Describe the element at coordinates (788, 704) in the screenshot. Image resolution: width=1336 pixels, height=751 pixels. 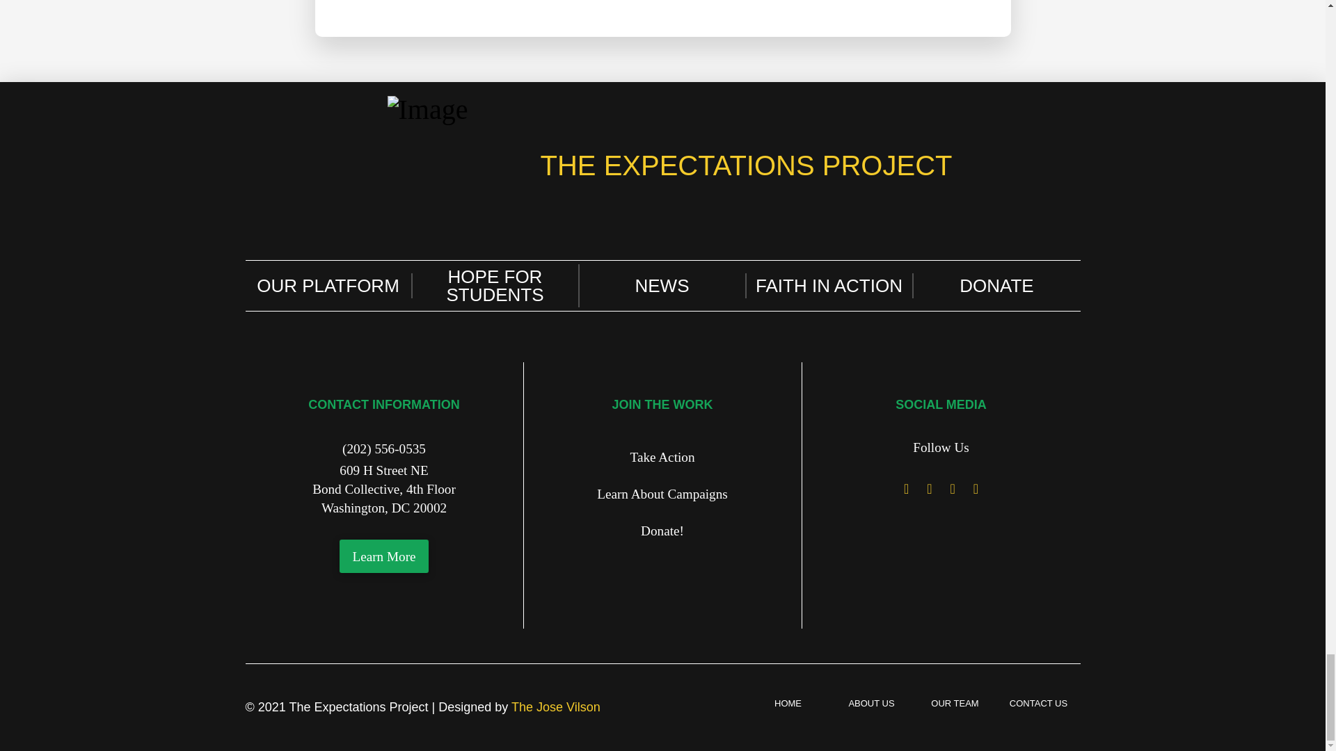
I see `HOME` at that location.